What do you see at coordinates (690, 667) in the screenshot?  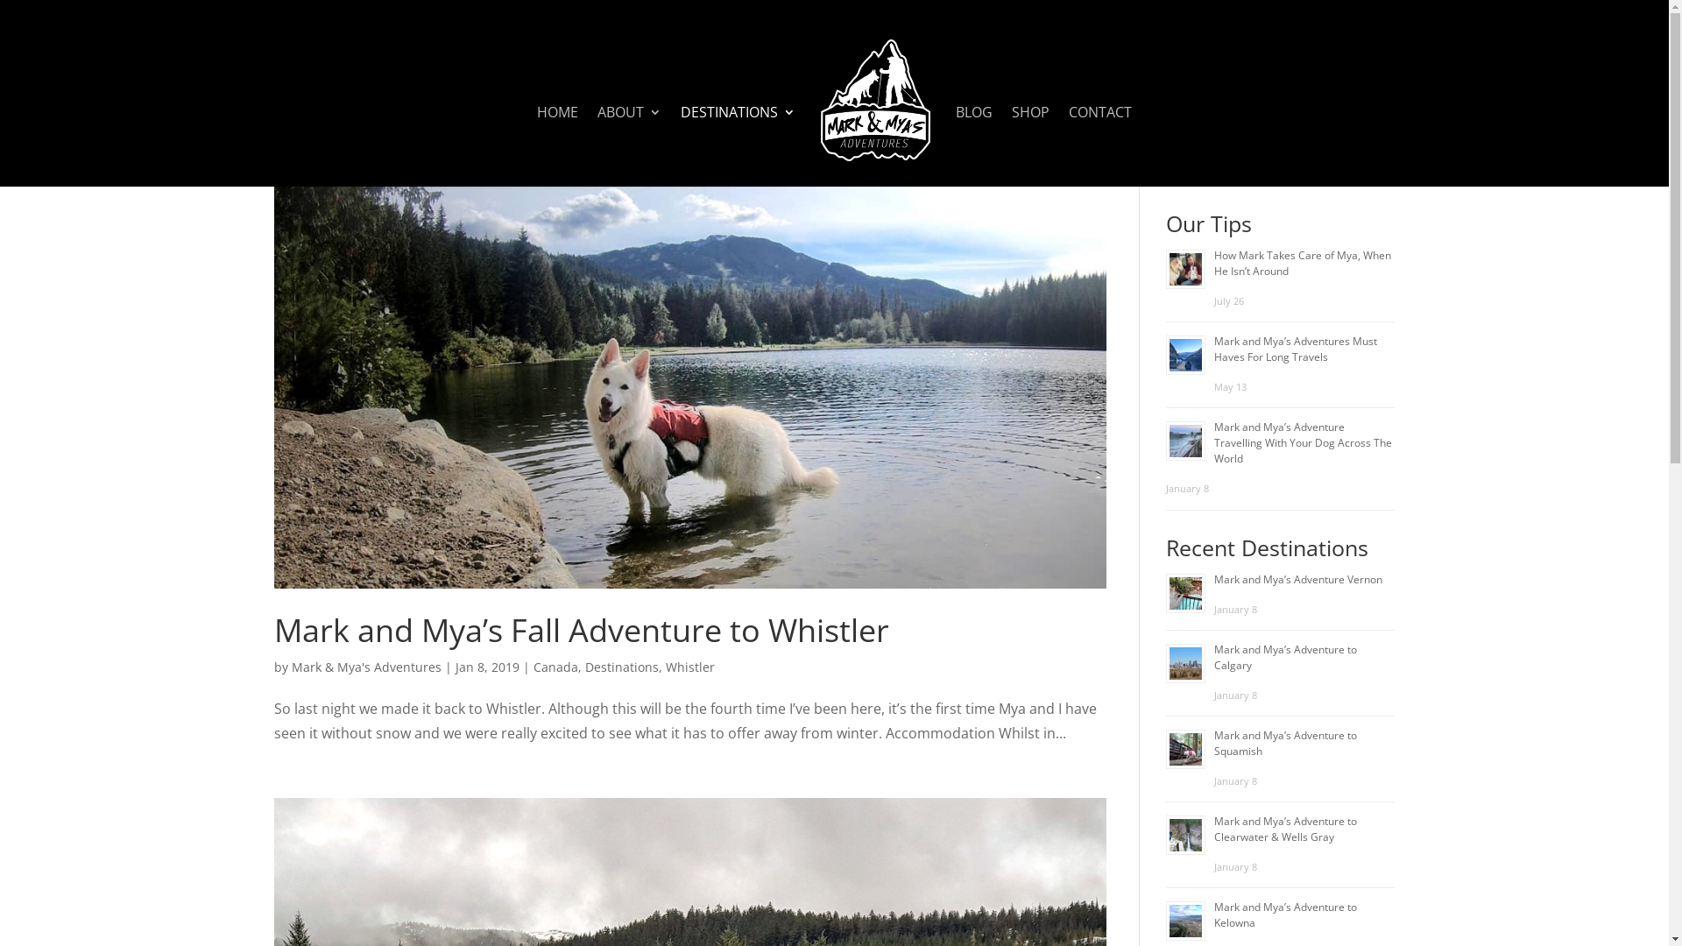 I see `Whistler` at bounding box center [690, 667].